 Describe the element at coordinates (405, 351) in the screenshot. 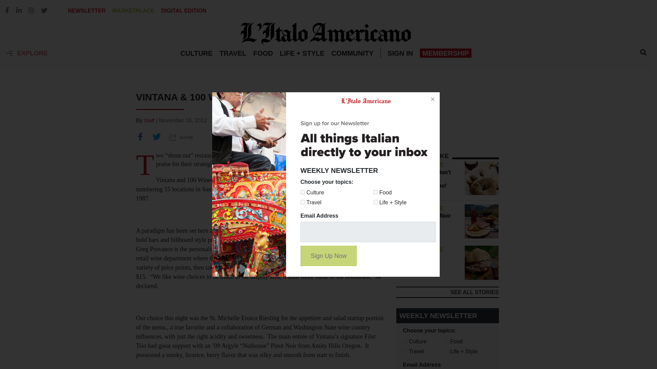

I see `4` at that location.